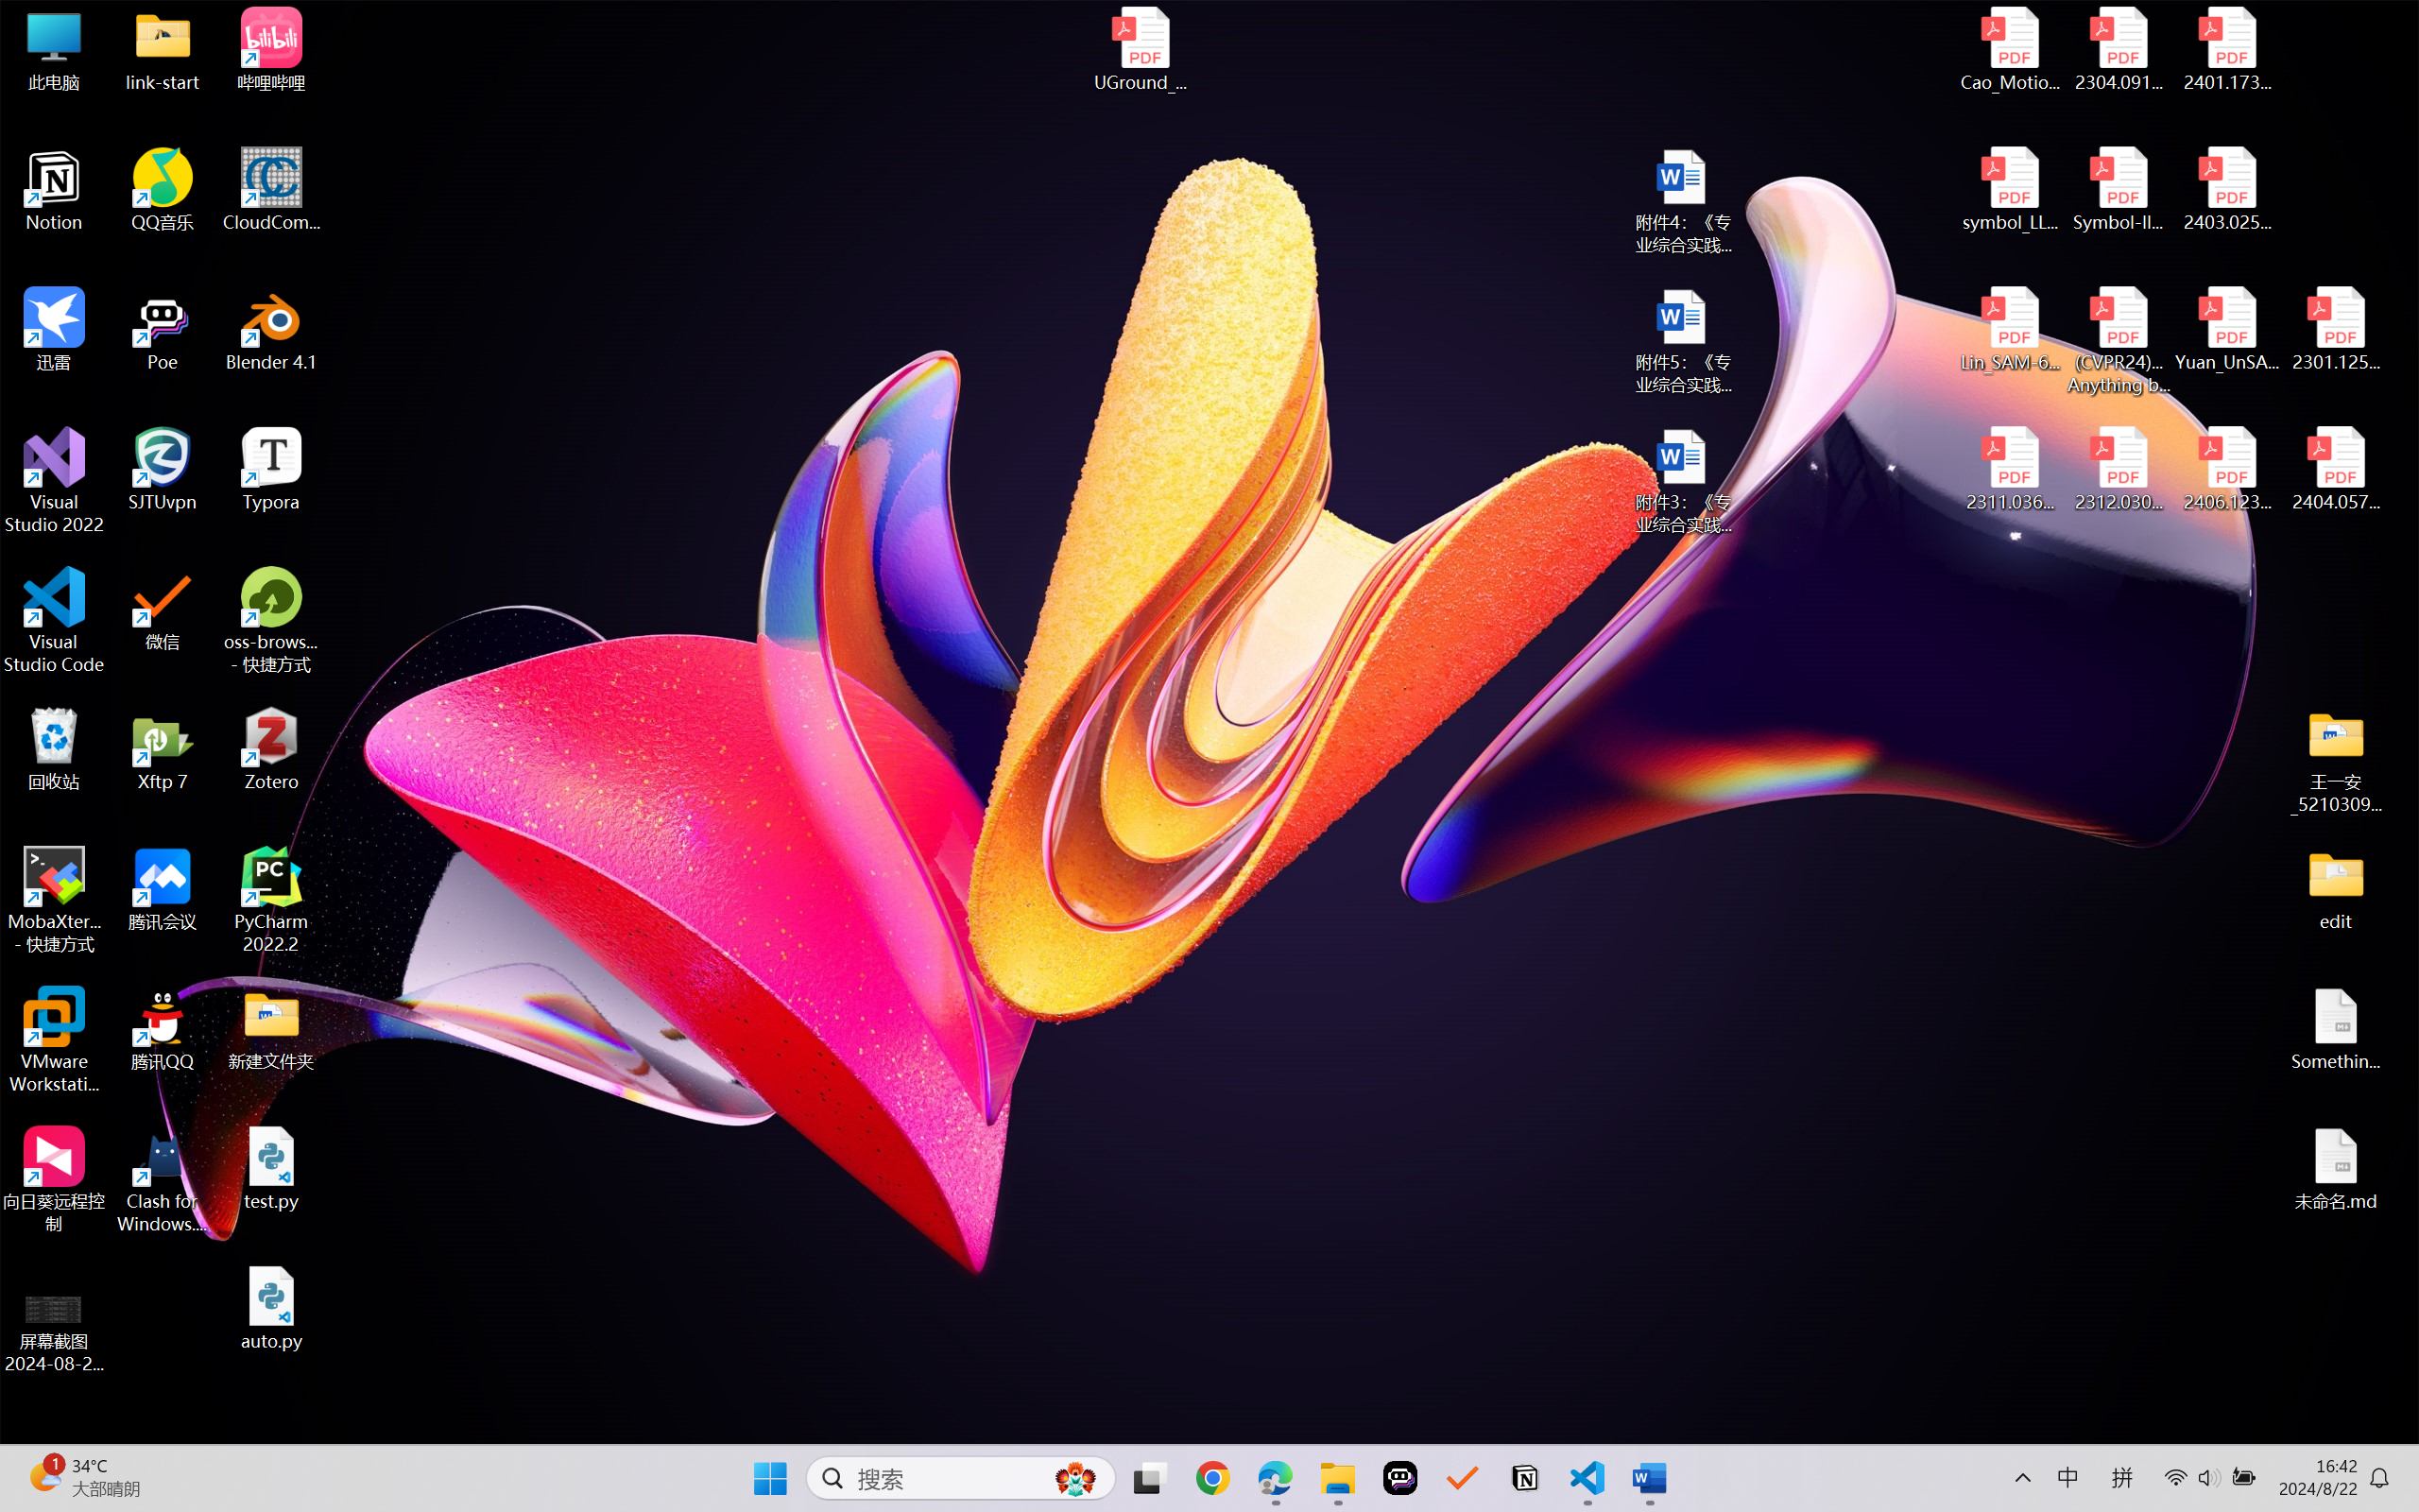  What do you see at coordinates (2336, 888) in the screenshot?
I see `edit` at bounding box center [2336, 888].